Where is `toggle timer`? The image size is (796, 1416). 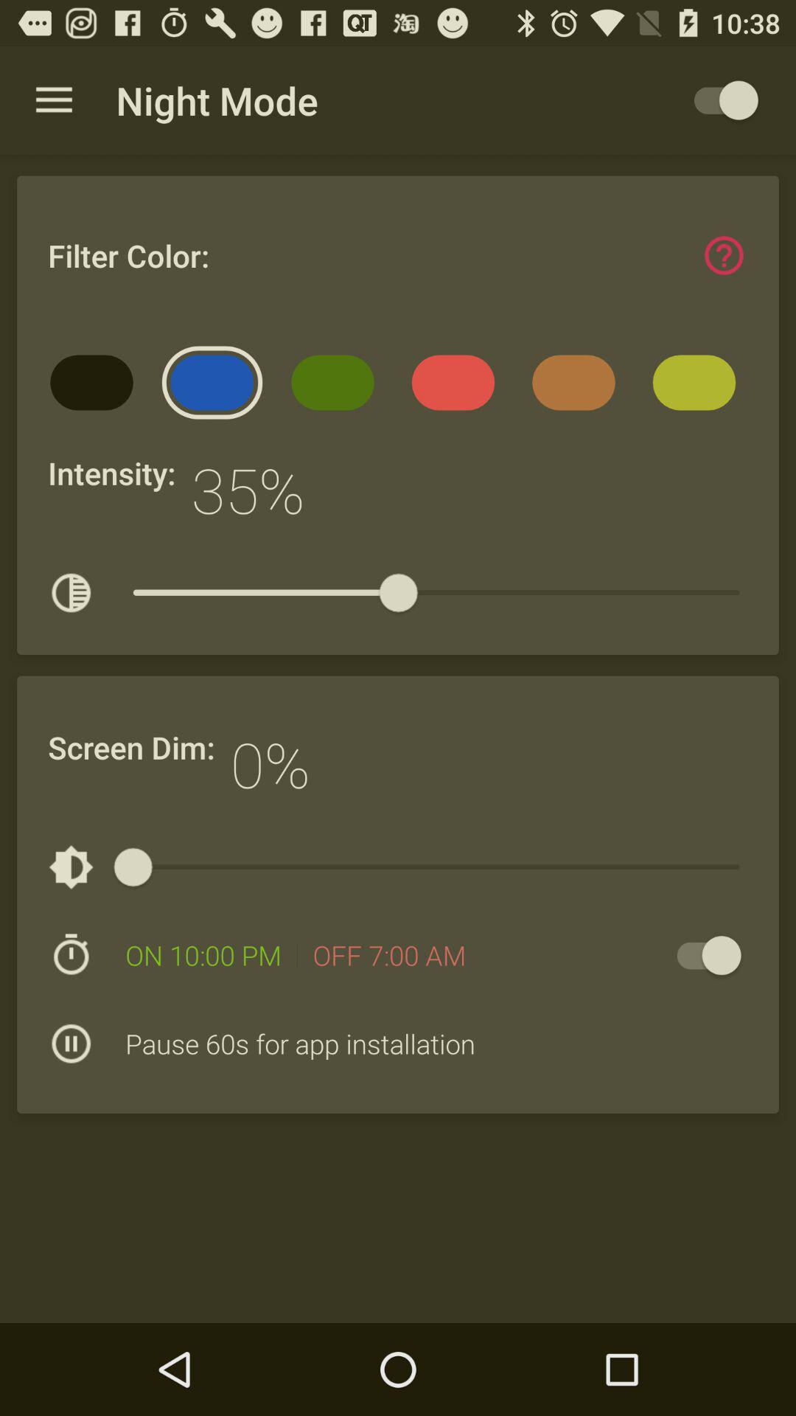
toggle timer is located at coordinates (702, 956).